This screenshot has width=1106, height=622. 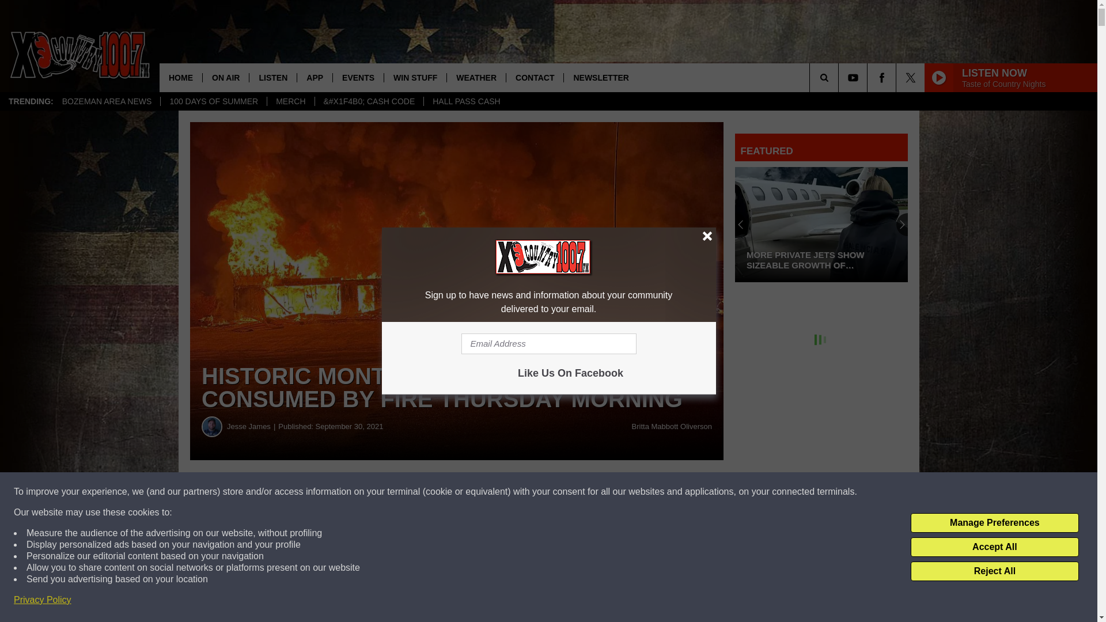 What do you see at coordinates (415, 77) in the screenshot?
I see `WIN STUFF` at bounding box center [415, 77].